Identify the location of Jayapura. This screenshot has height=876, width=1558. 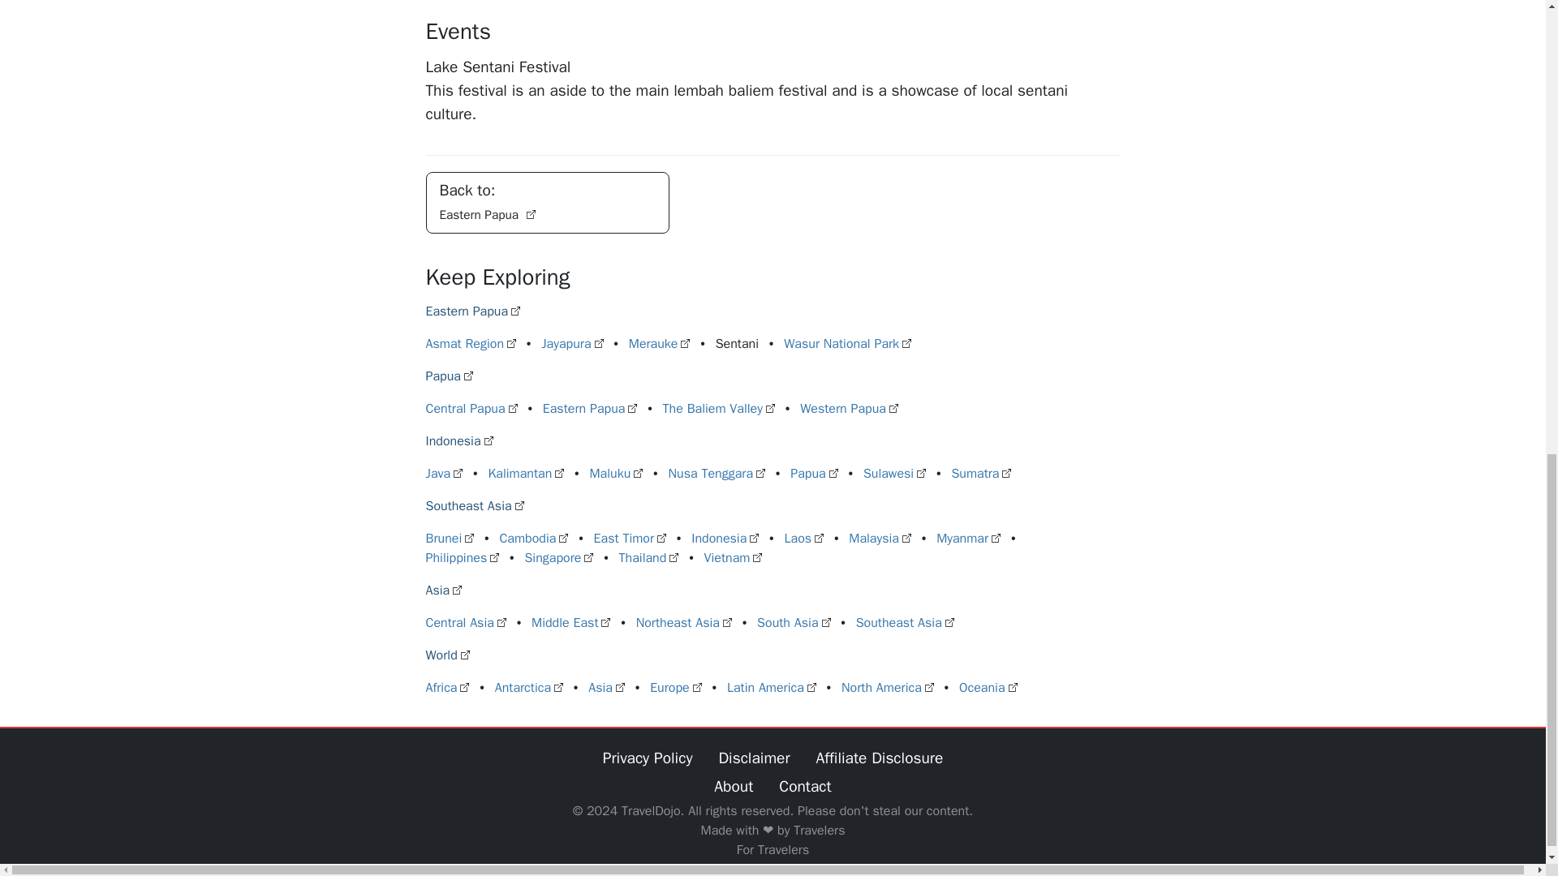
(571, 344).